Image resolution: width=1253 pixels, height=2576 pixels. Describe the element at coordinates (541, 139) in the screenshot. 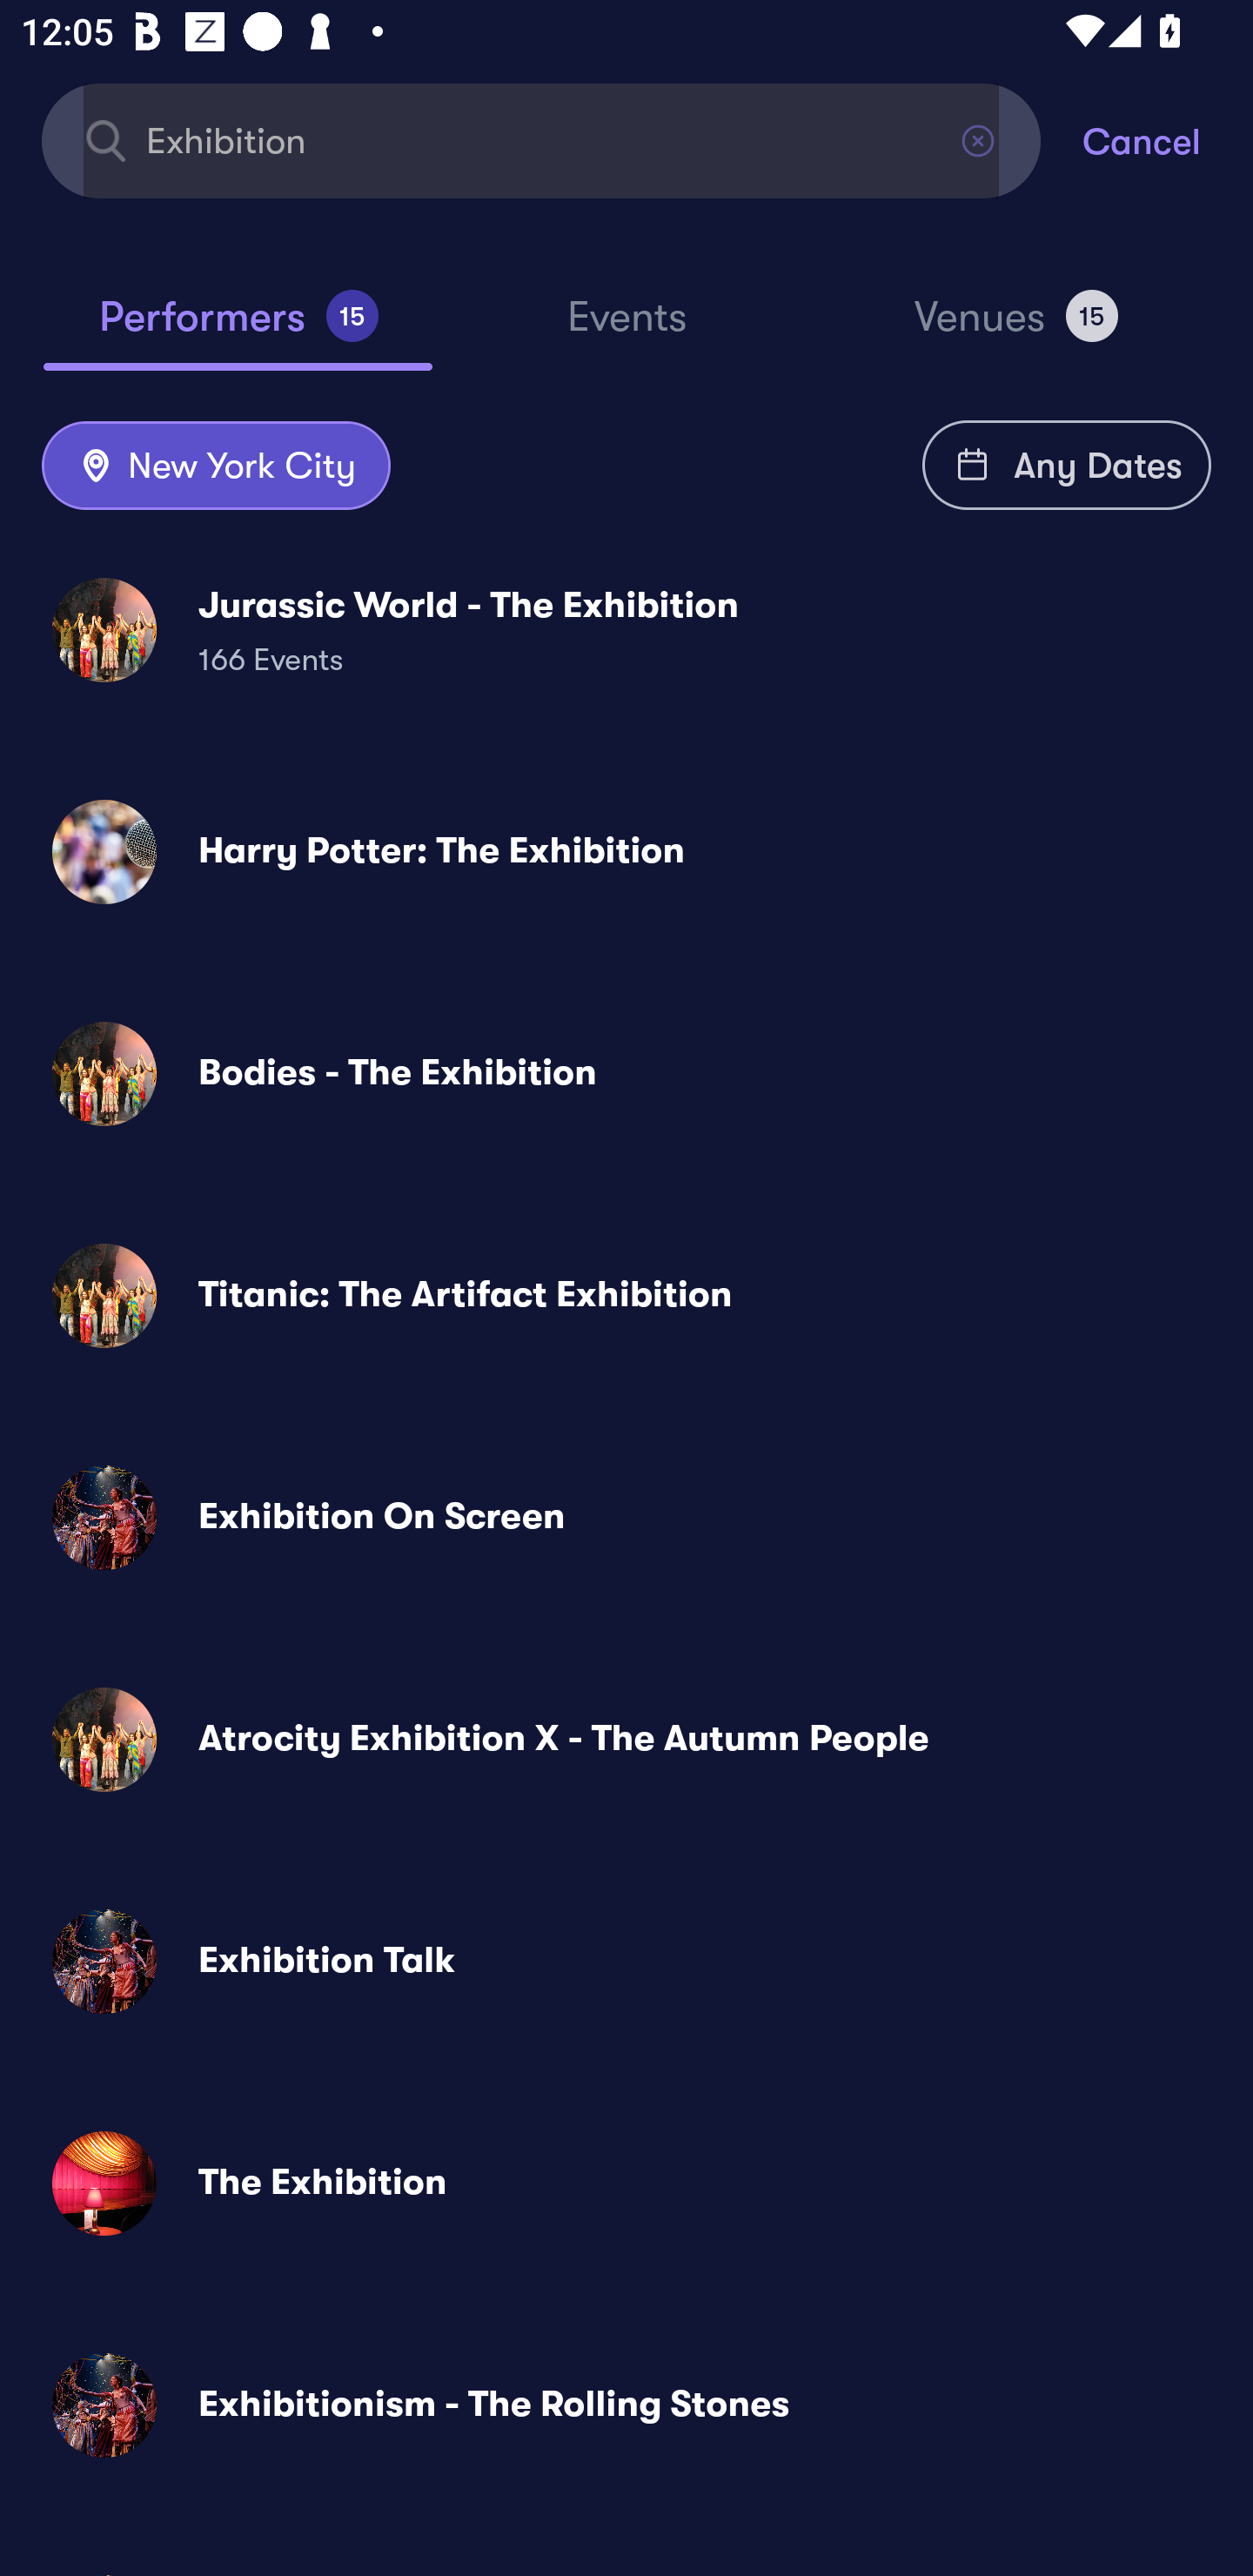

I see `Exhibition Find` at that location.